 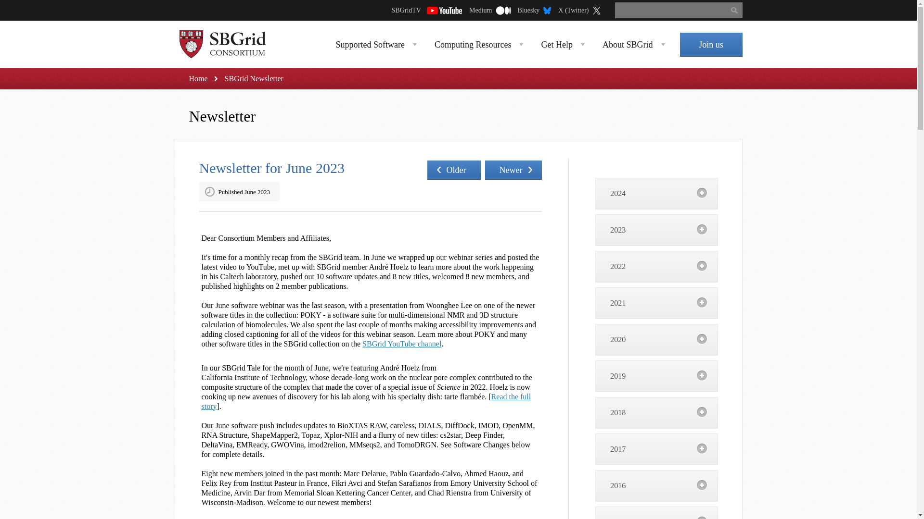 What do you see at coordinates (203, 78) in the screenshot?
I see `Home` at bounding box center [203, 78].